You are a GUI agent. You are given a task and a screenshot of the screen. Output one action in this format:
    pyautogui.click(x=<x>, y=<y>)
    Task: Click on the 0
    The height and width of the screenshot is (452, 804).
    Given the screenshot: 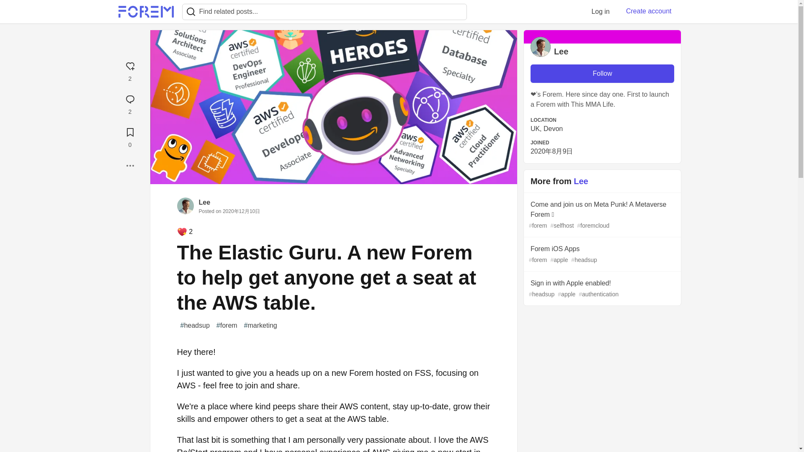 What is the action you would take?
    pyautogui.click(x=130, y=136)
    